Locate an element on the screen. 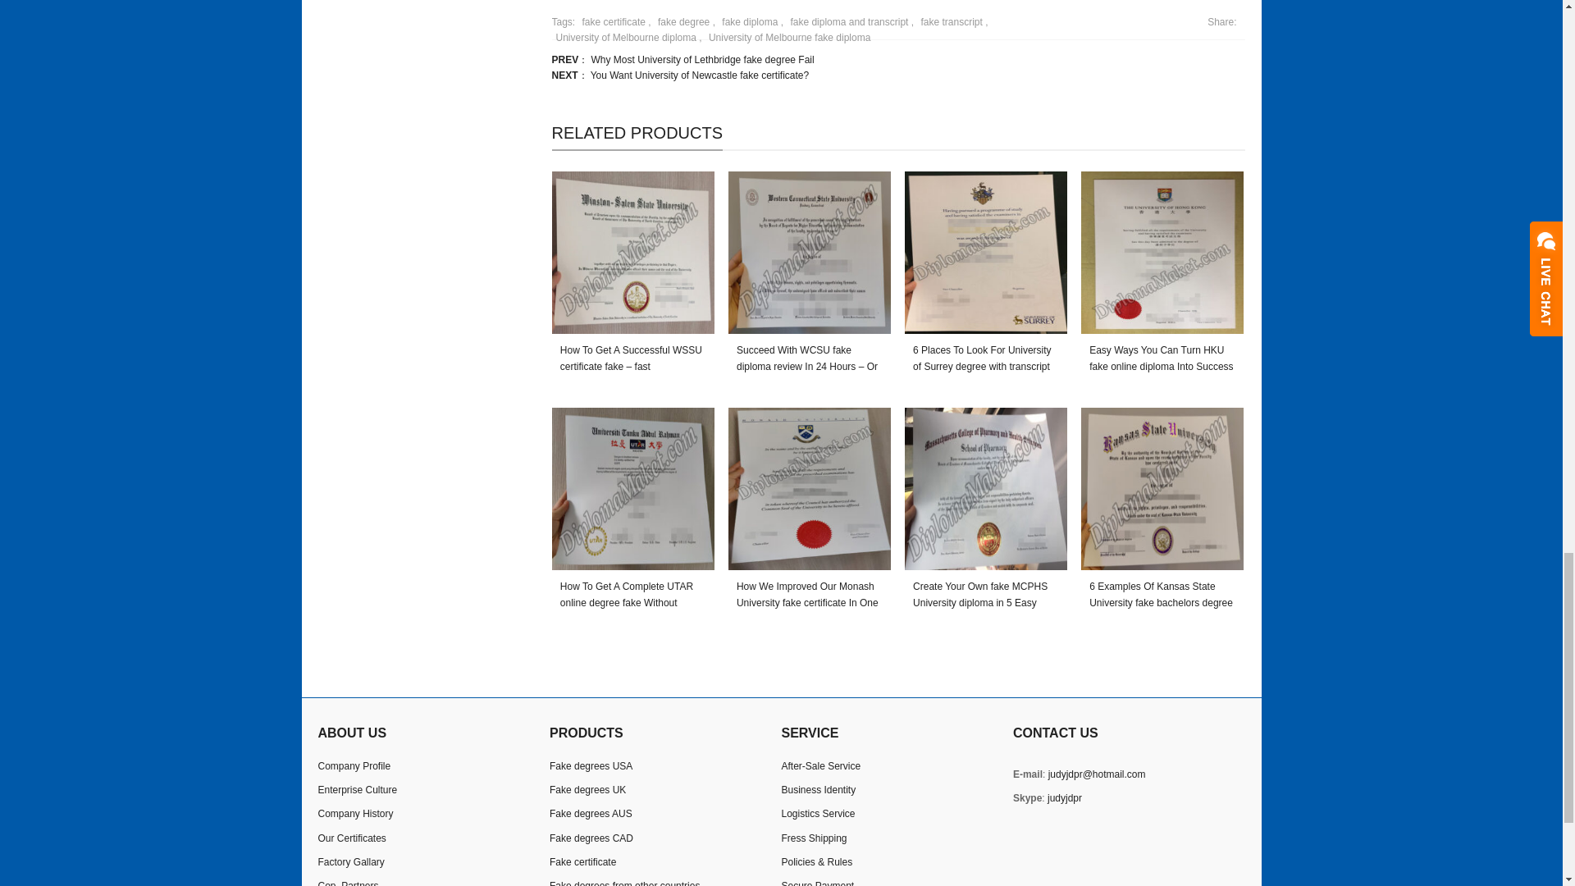 Image resolution: width=1575 pixels, height=886 pixels. Easy Ways You Can Turn HKU fake online diploma Into Success is located at coordinates (1162, 253).